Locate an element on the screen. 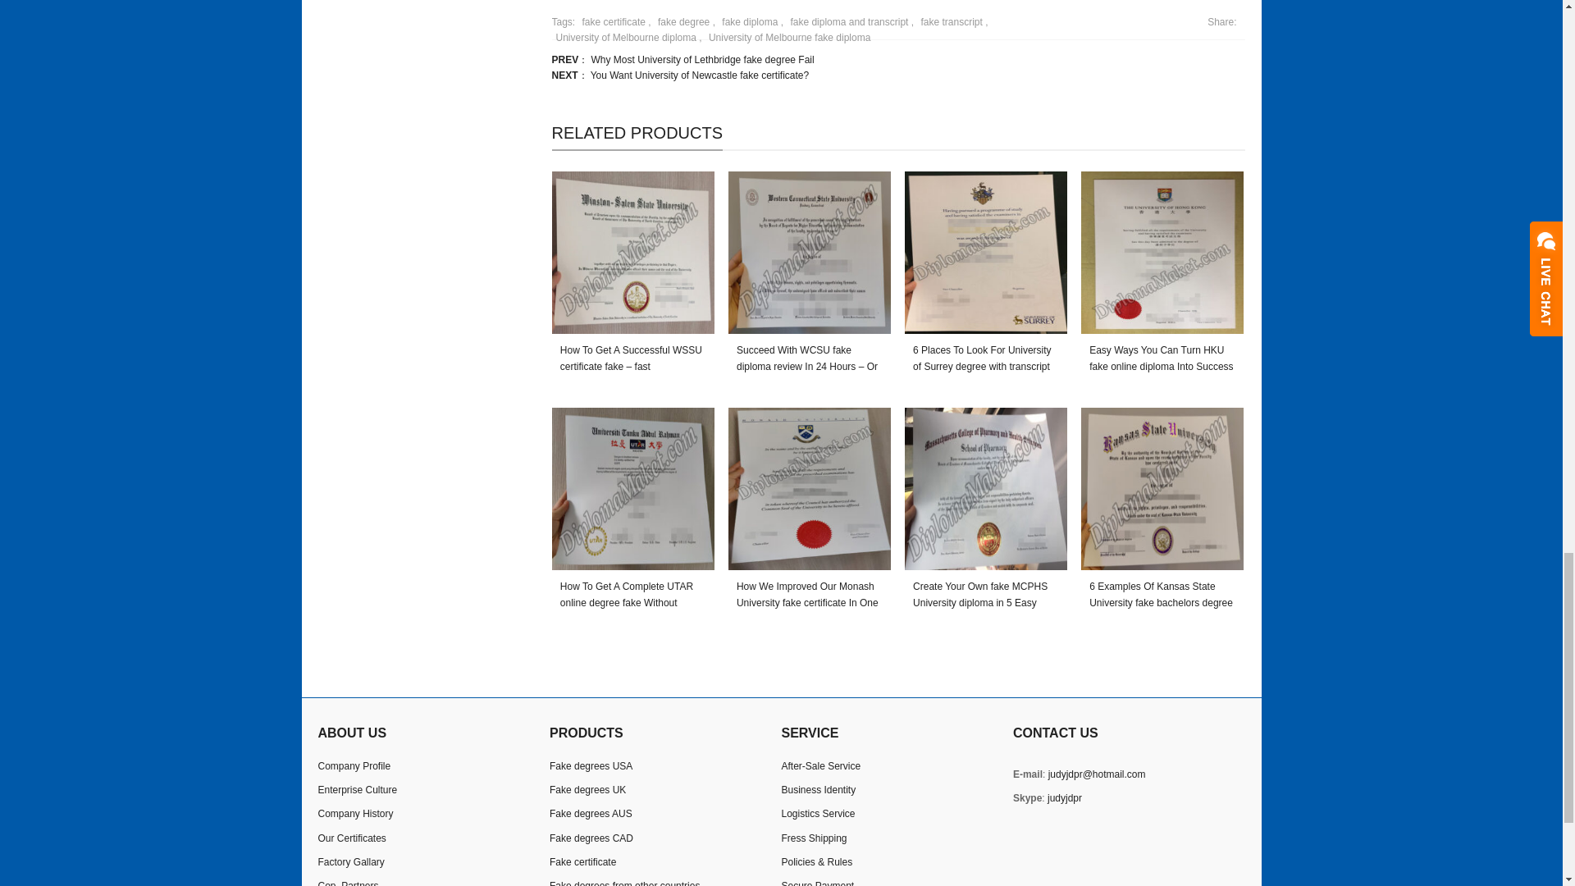 Image resolution: width=1575 pixels, height=886 pixels. Easy Ways You Can Turn HKU fake online diploma Into Success is located at coordinates (1162, 253).